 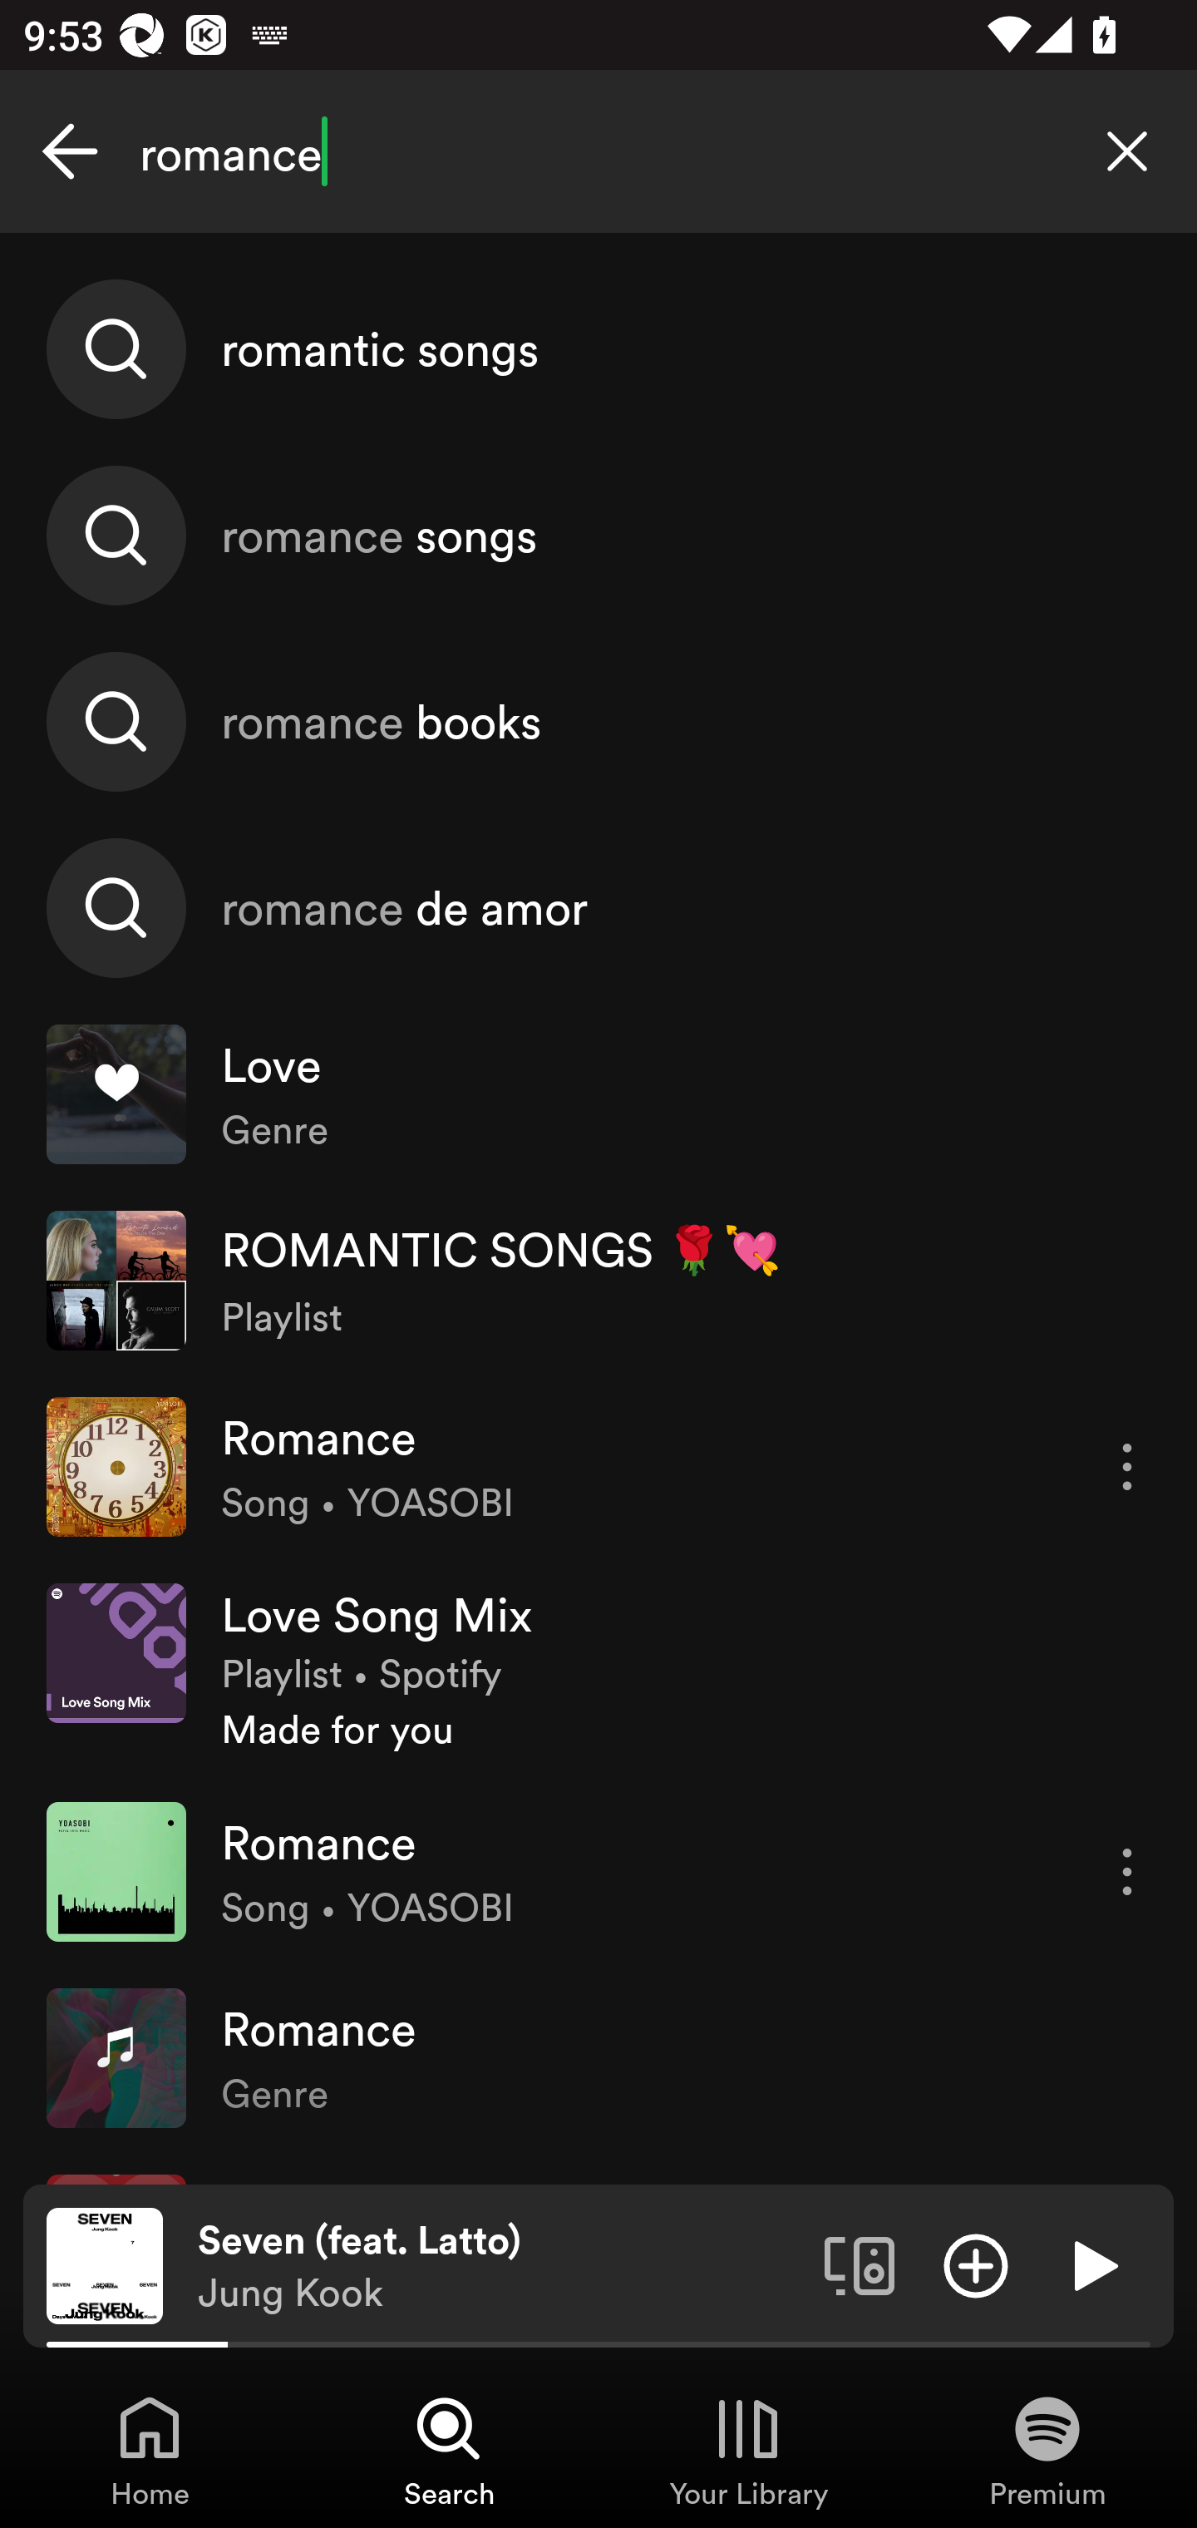 What do you see at coordinates (598, 906) in the screenshot?
I see `romance de amor` at bounding box center [598, 906].